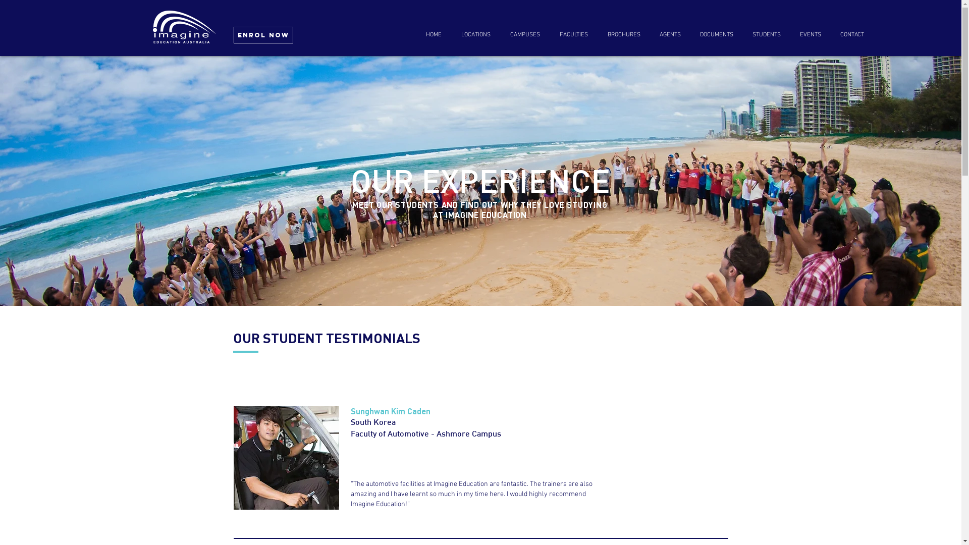 This screenshot has height=545, width=969. What do you see at coordinates (524, 35) in the screenshot?
I see `CAMPUSES` at bounding box center [524, 35].